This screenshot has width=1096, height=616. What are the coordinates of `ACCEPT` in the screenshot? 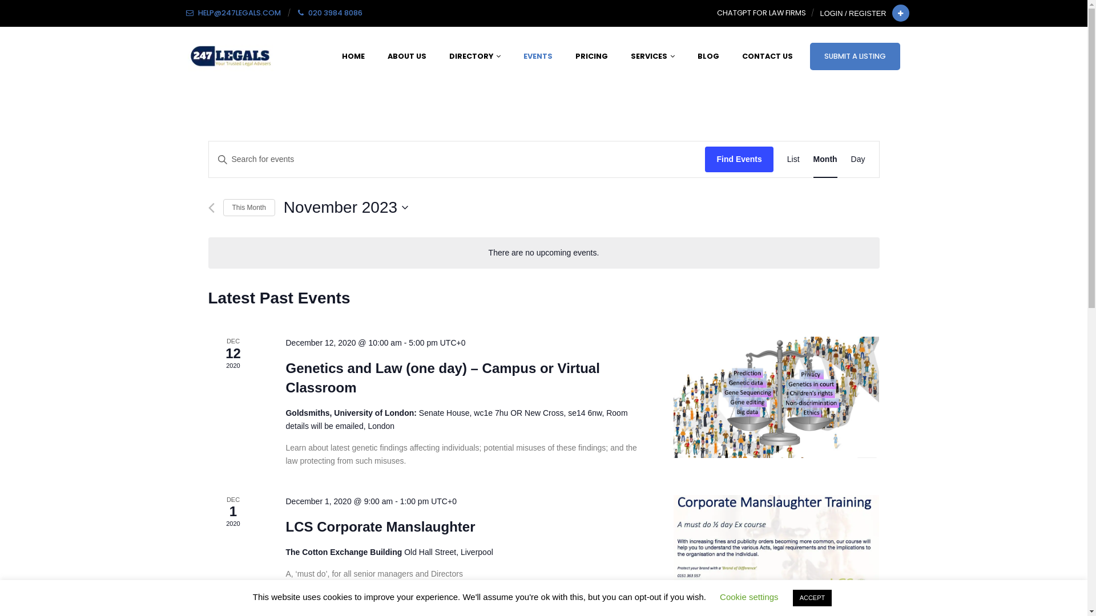 It's located at (813, 598).